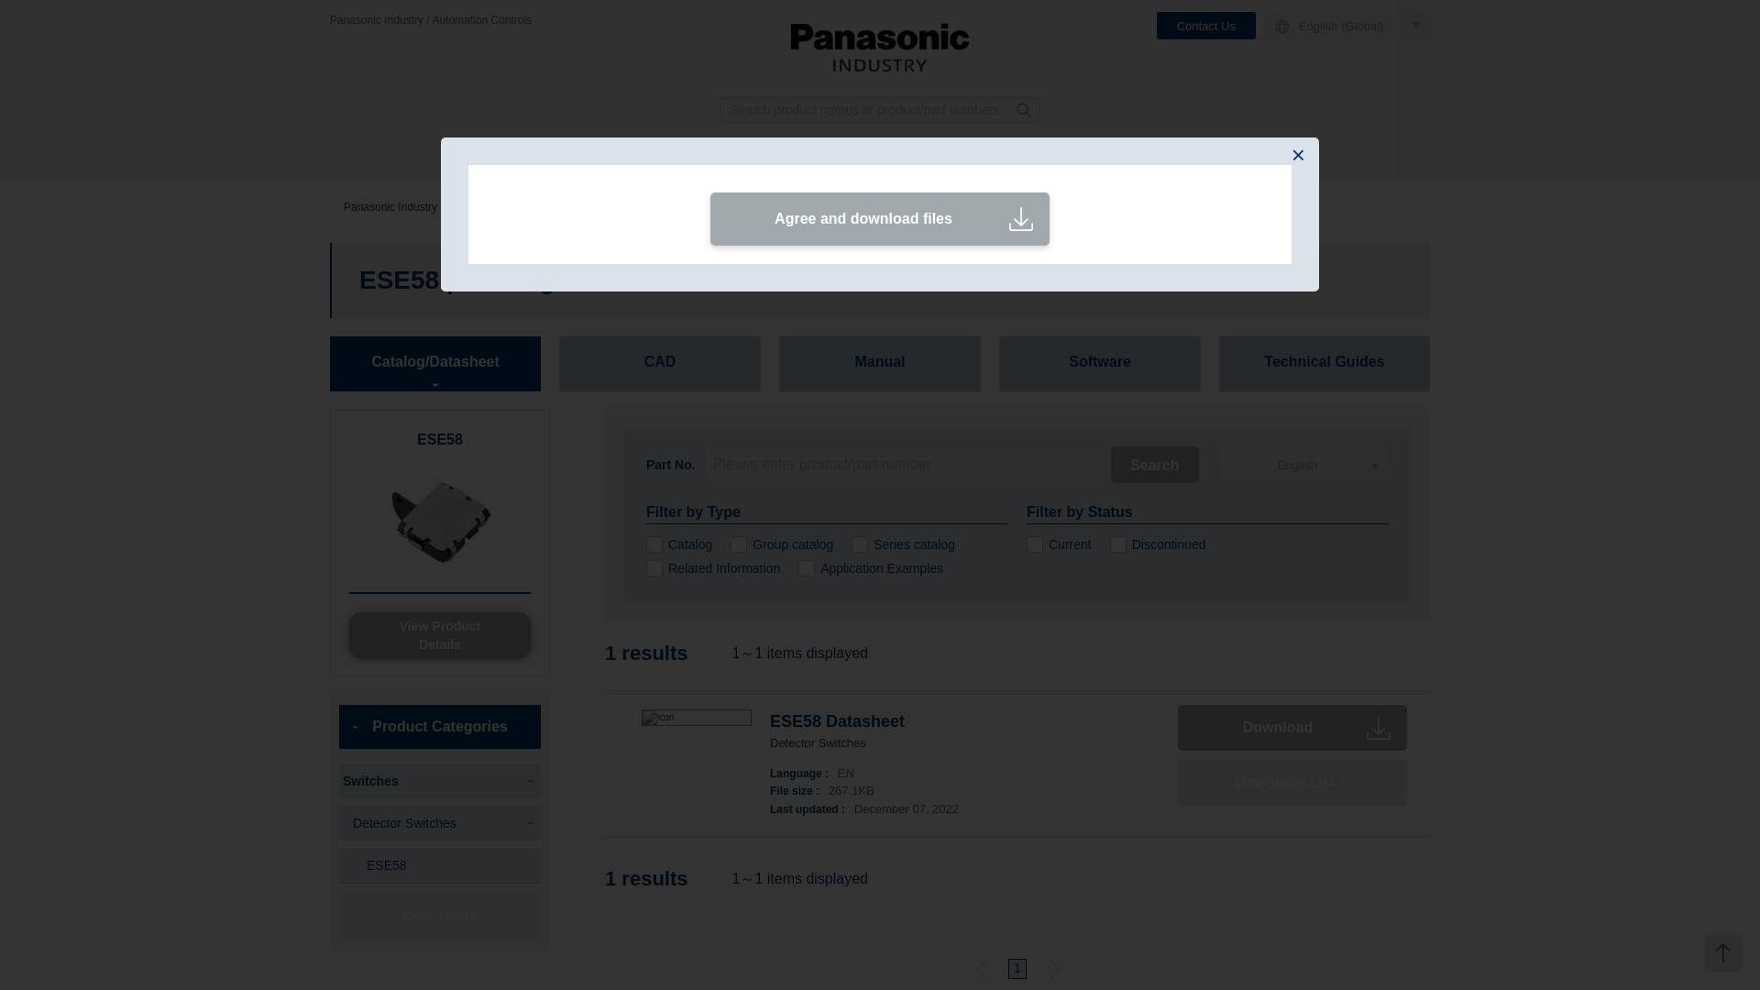 The height and width of the screenshot is (990, 1760). What do you see at coordinates (1206, 26) in the screenshot?
I see `Contact Us` at bounding box center [1206, 26].